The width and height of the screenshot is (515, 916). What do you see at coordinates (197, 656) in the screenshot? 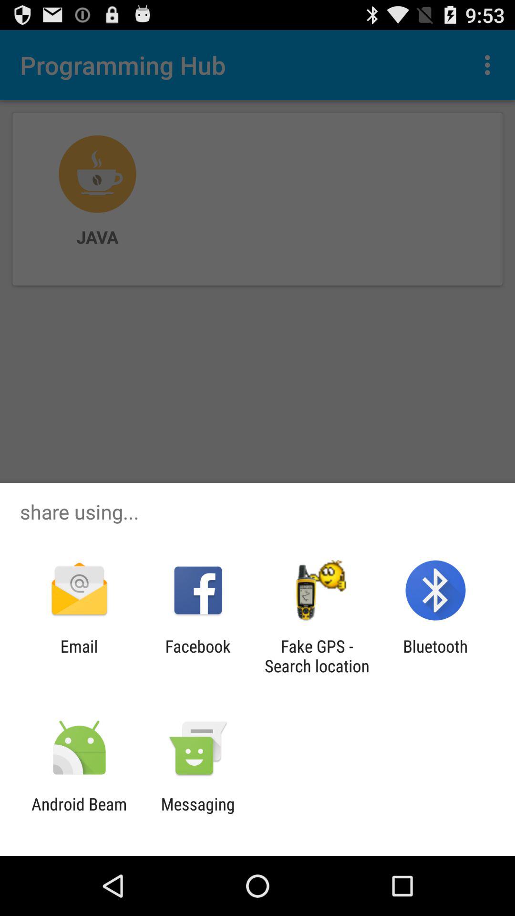
I see `open item next to the fake gps search app` at bounding box center [197, 656].